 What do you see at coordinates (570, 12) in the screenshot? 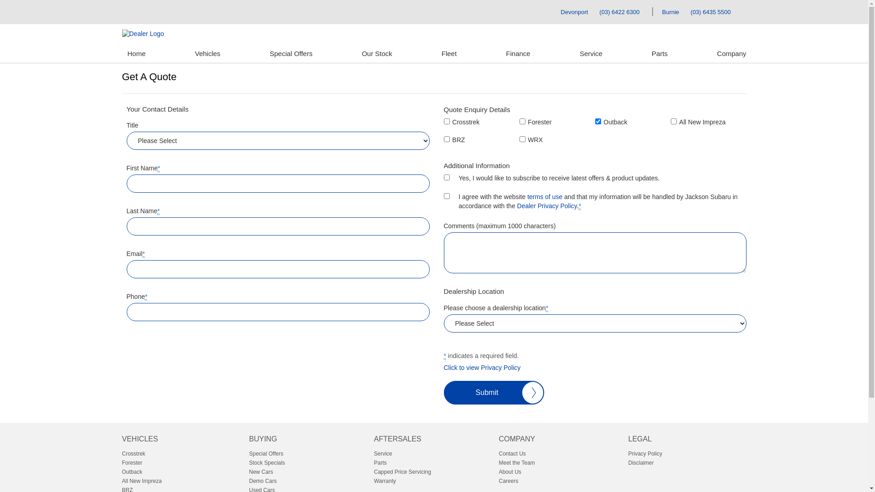
I see `Devonport` at bounding box center [570, 12].